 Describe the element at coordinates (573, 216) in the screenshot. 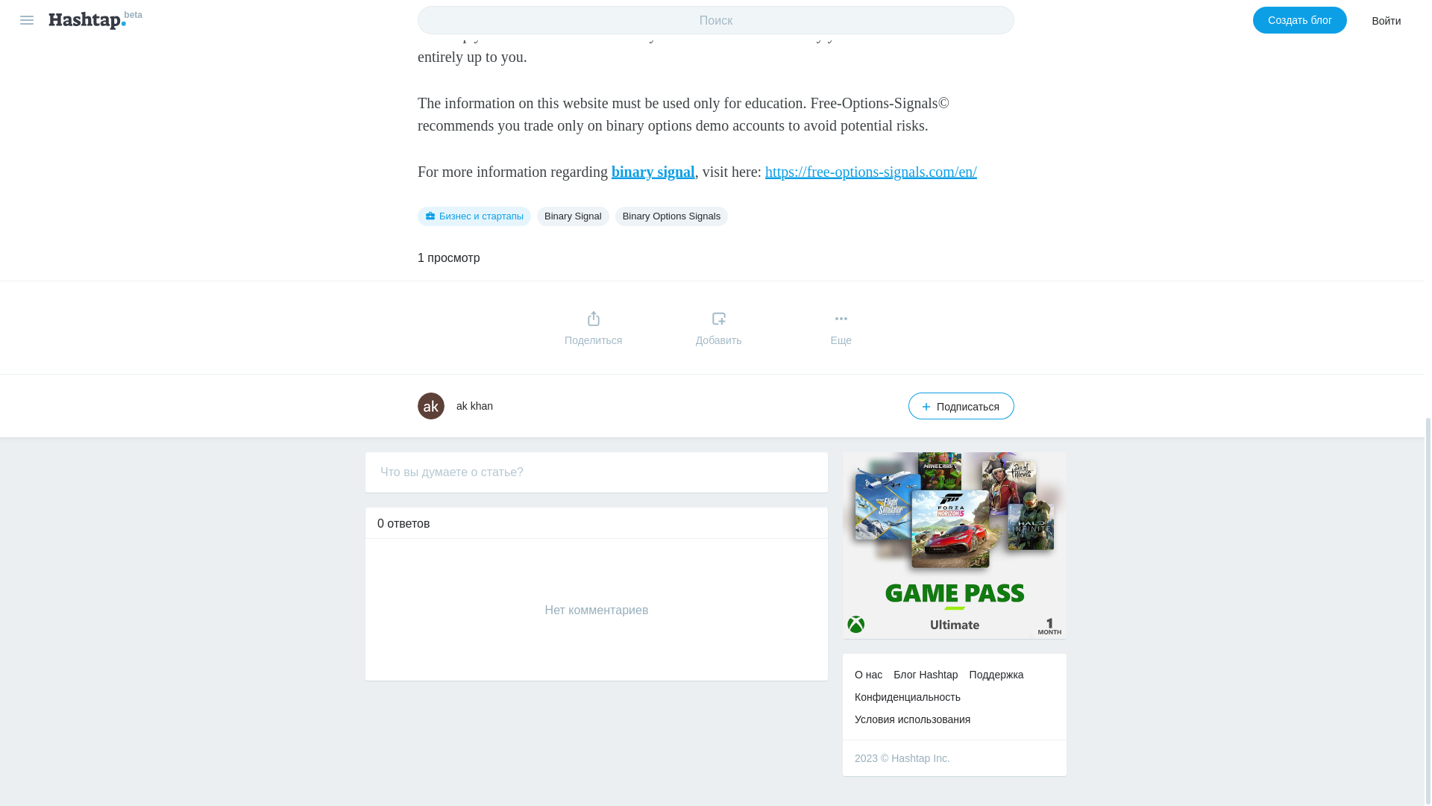

I see `Binary Signal` at that location.